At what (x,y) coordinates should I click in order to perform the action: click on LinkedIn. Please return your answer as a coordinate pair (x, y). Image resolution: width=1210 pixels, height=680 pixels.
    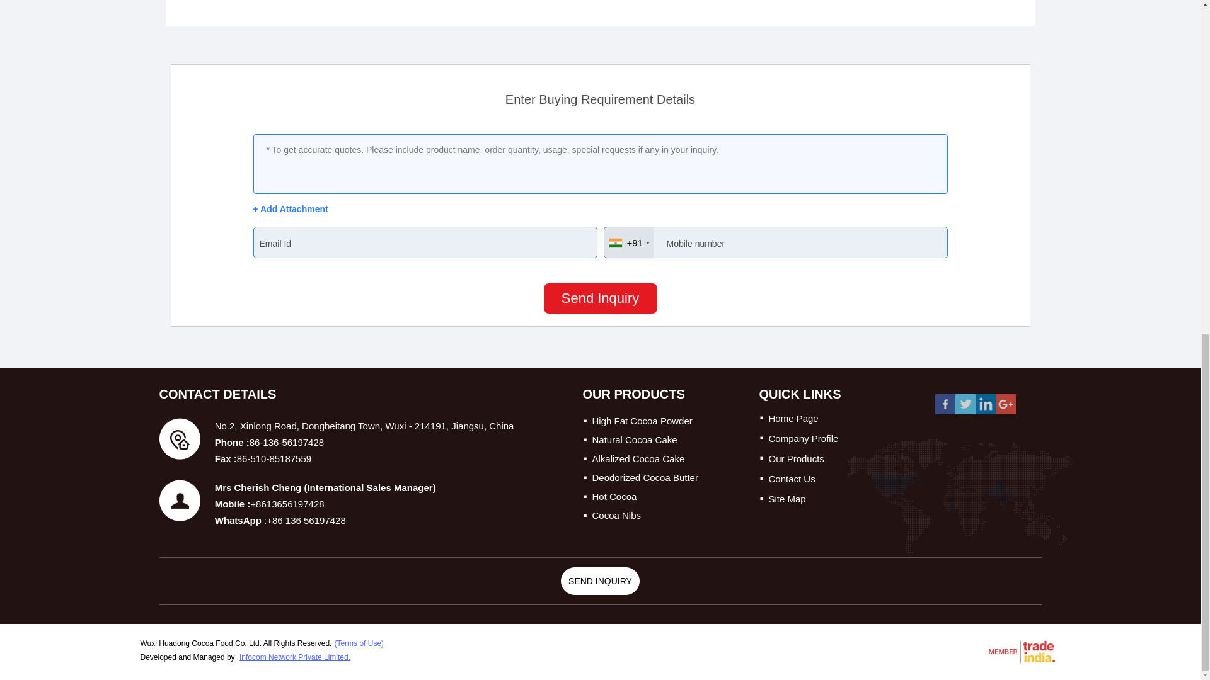
    Looking at the image, I should click on (986, 412).